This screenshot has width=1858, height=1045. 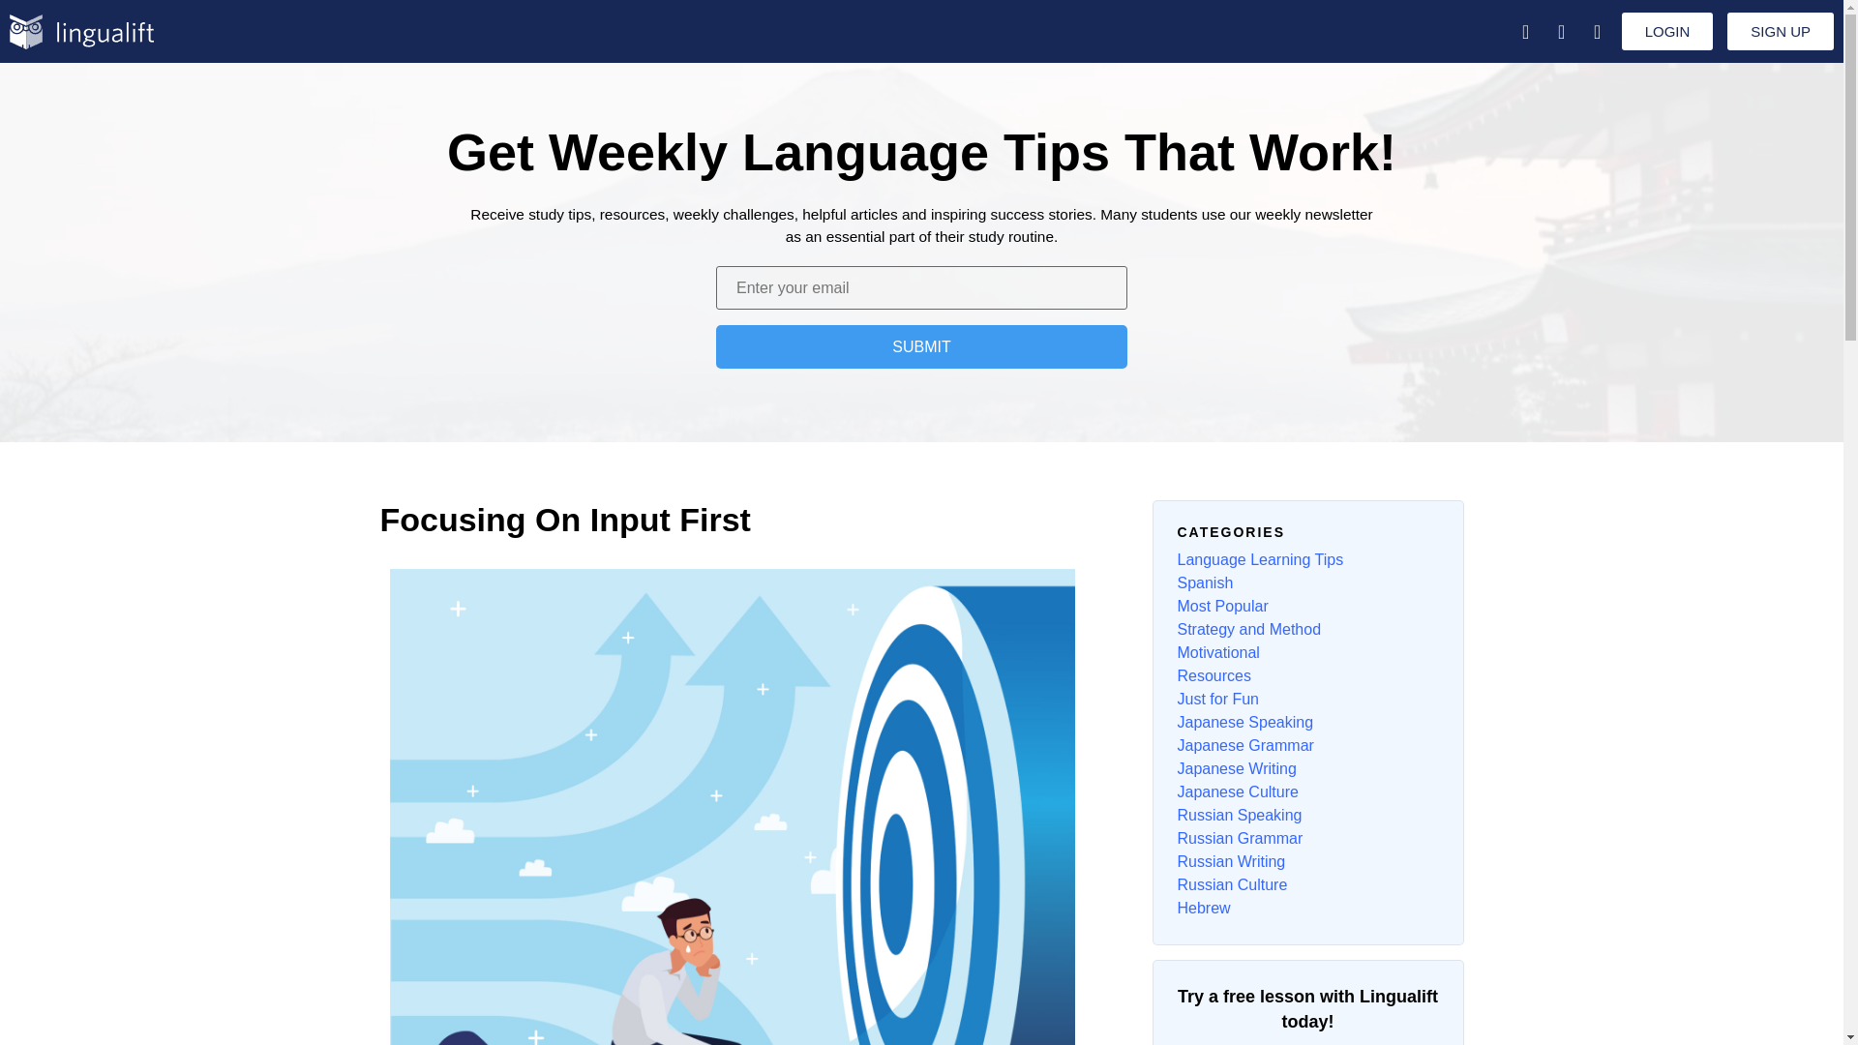 I want to click on Japanese Culture, so click(x=1237, y=791).